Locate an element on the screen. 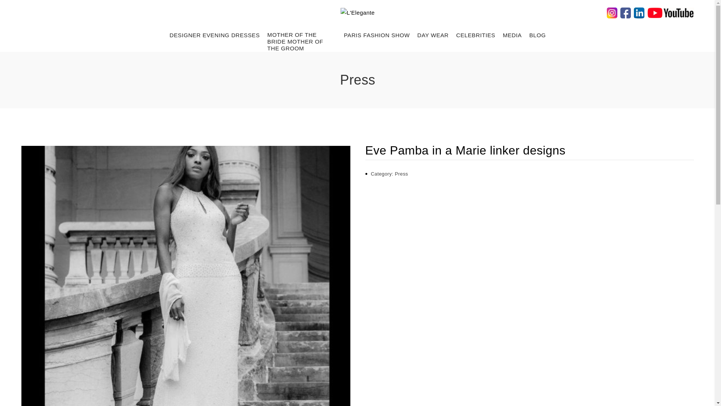 The image size is (721, 406). CELEBRITIES is located at coordinates (476, 35).